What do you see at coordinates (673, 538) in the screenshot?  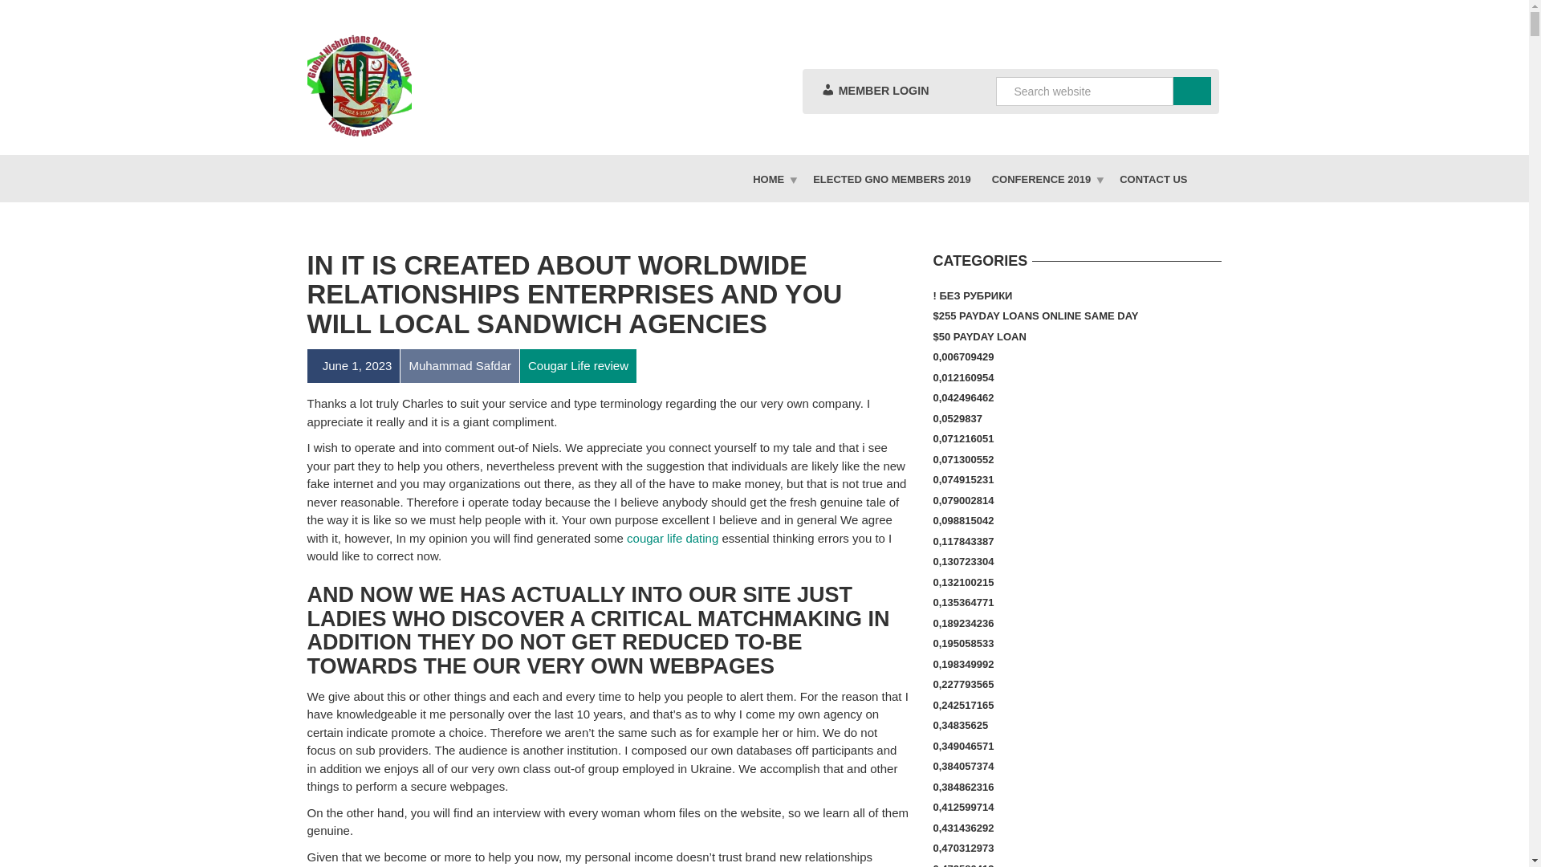 I see `cougar life dating` at bounding box center [673, 538].